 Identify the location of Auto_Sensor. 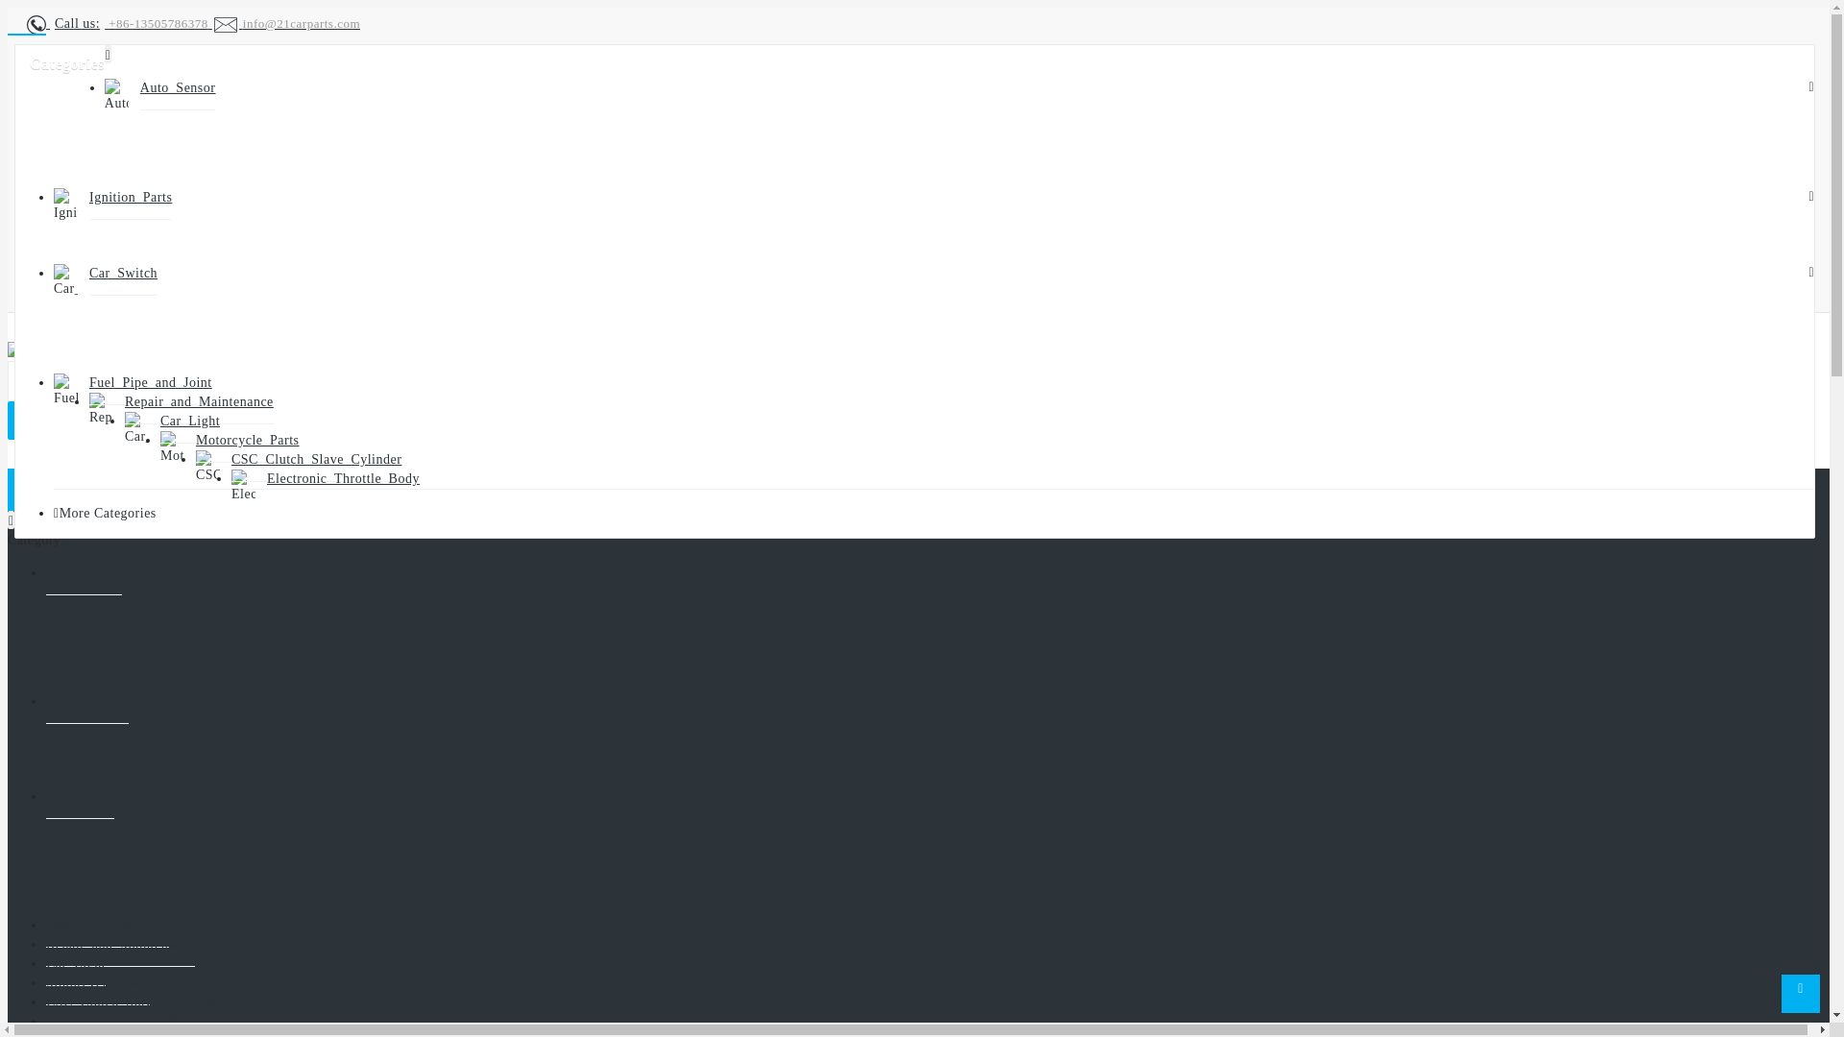
(179, 88).